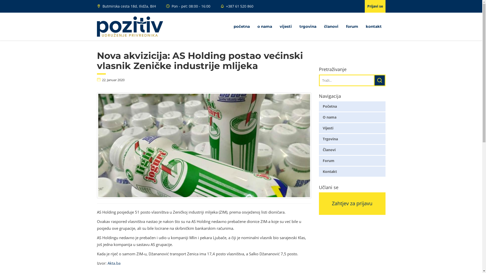  What do you see at coordinates (352, 172) in the screenshot?
I see `Kontakt` at bounding box center [352, 172].